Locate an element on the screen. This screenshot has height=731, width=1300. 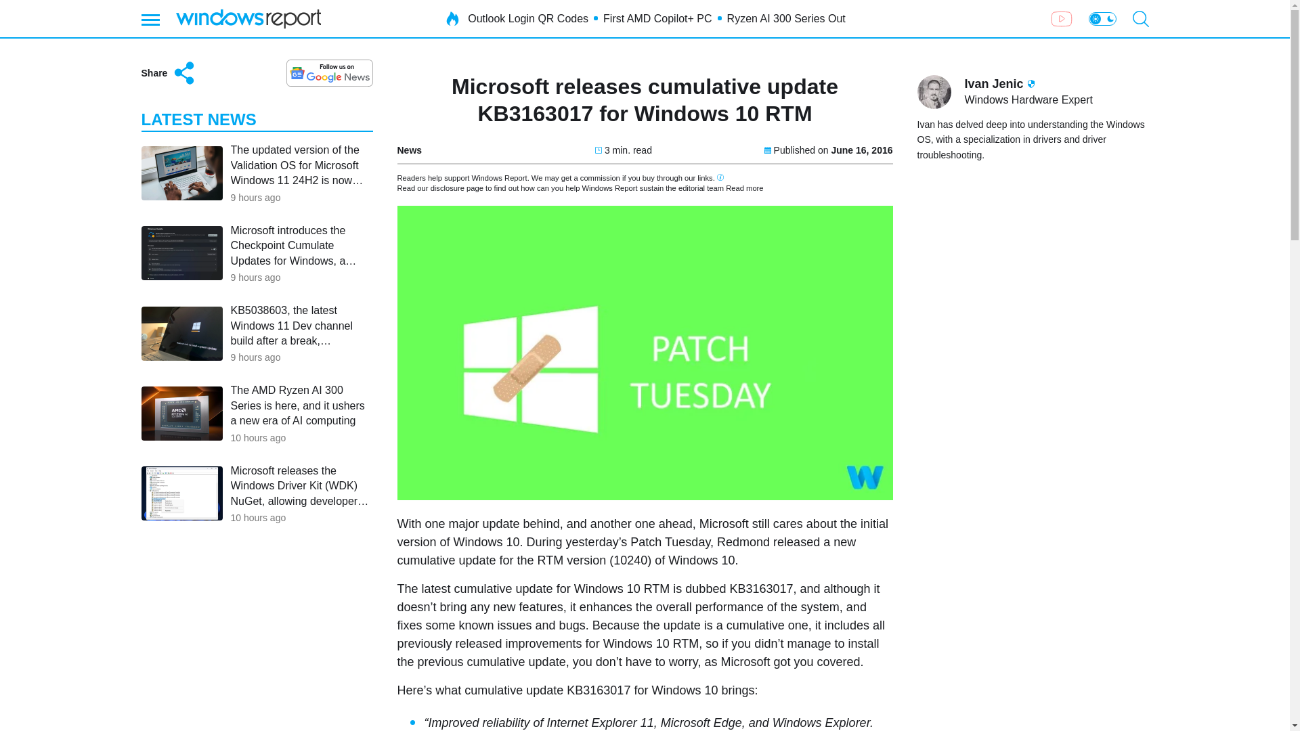
Outlook Login QR Codes is located at coordinates (528, 19).